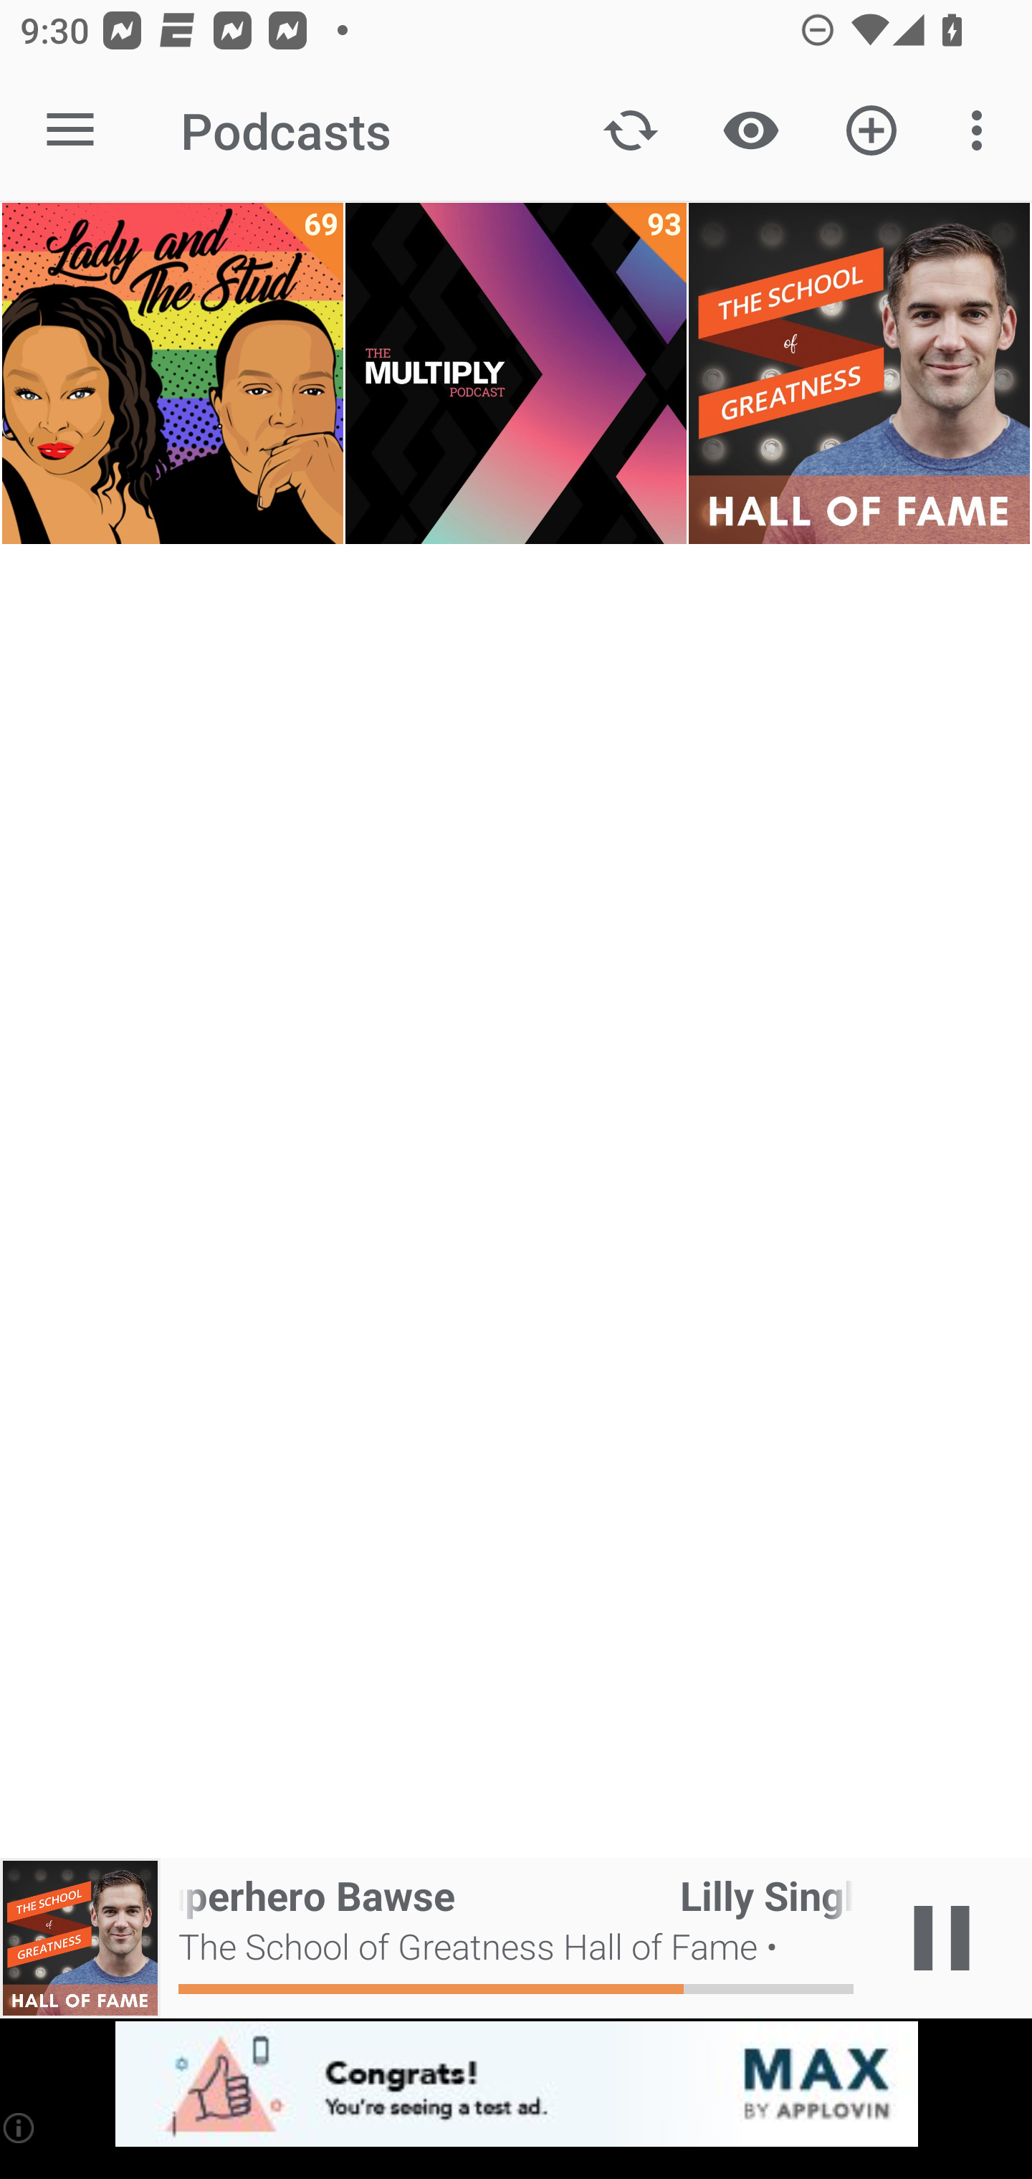 The image size is (1032, 2179). I want to click on (i), so click(20, 2127).